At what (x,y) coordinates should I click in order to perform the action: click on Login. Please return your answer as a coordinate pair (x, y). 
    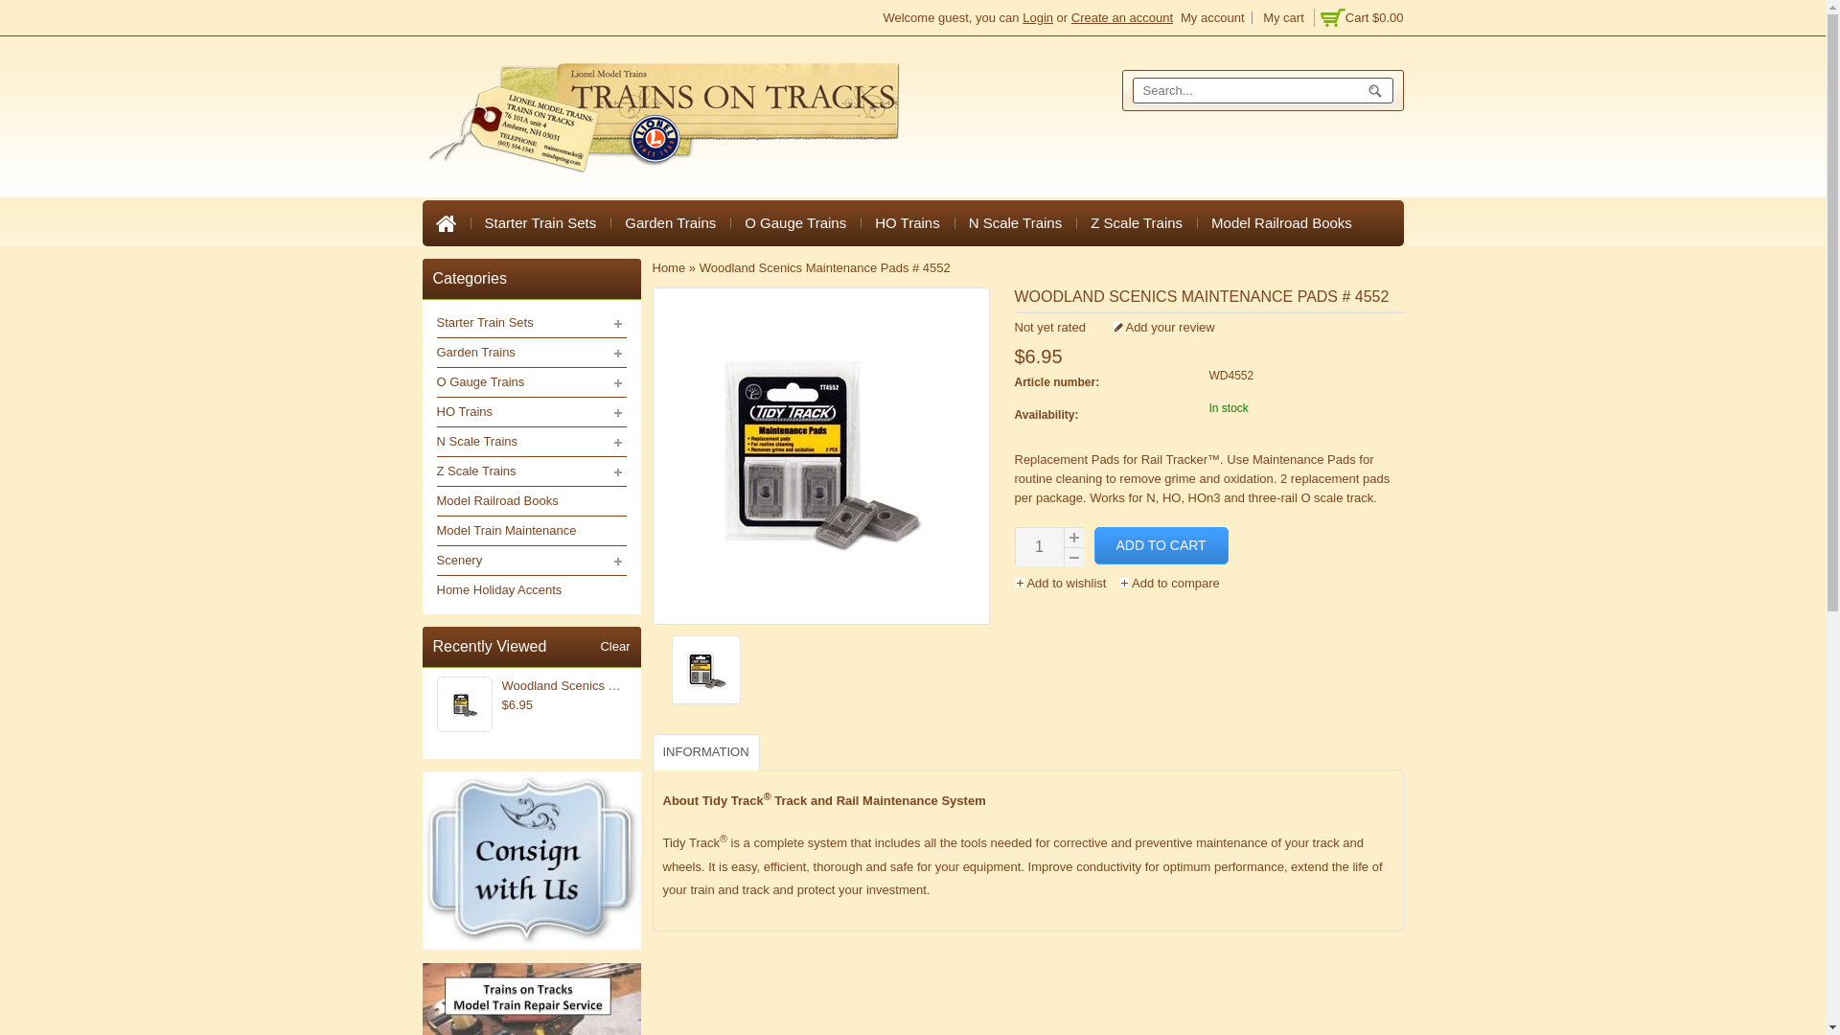
    Looking at the image, I should click on (1037, 17).